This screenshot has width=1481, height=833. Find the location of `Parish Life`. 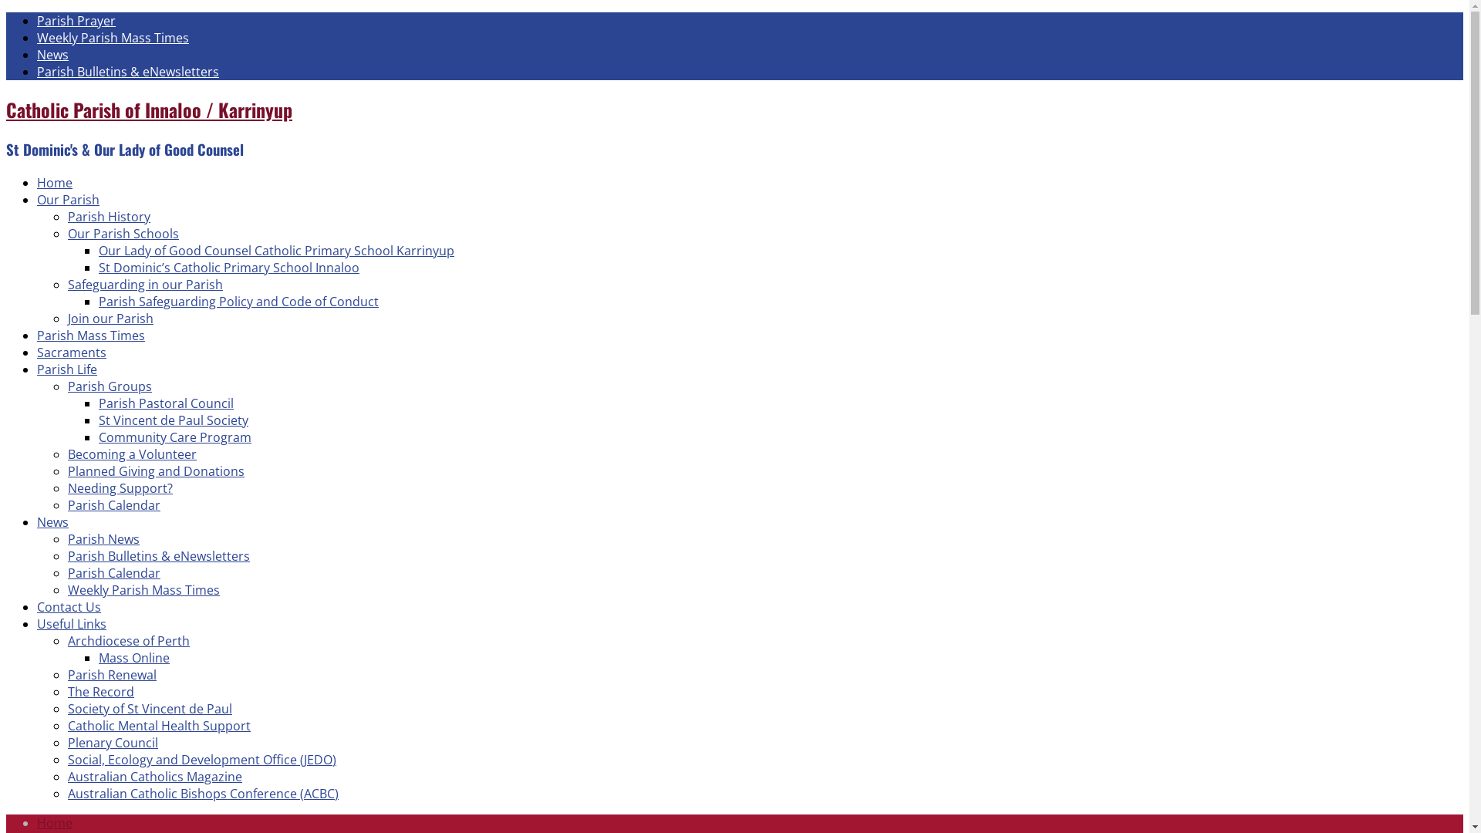

Parish Life is located at coordinates (67, 369).